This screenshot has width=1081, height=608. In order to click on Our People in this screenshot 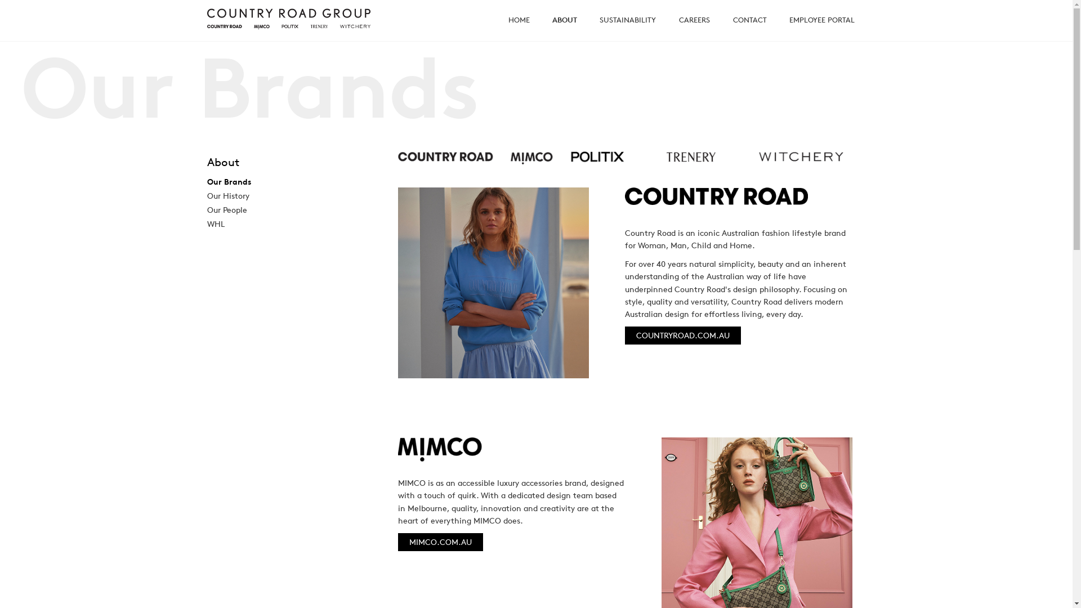, I will do `click(227, 209)`.